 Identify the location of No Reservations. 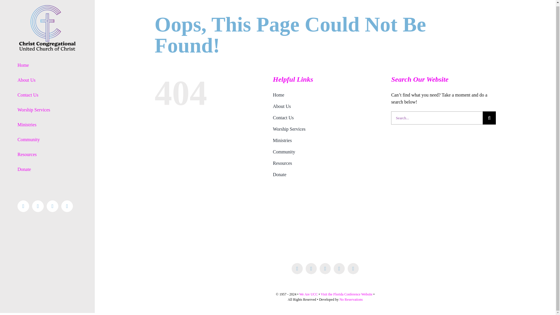
(351, 299).